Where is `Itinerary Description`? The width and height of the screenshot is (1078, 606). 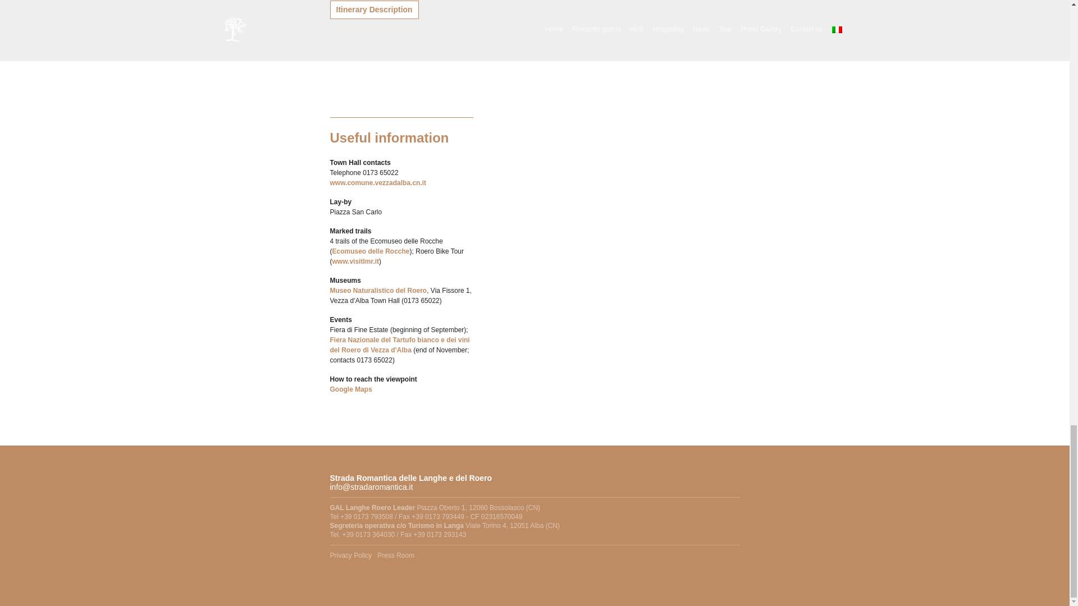
Itinerary Description is located at coordinates (374, 10).